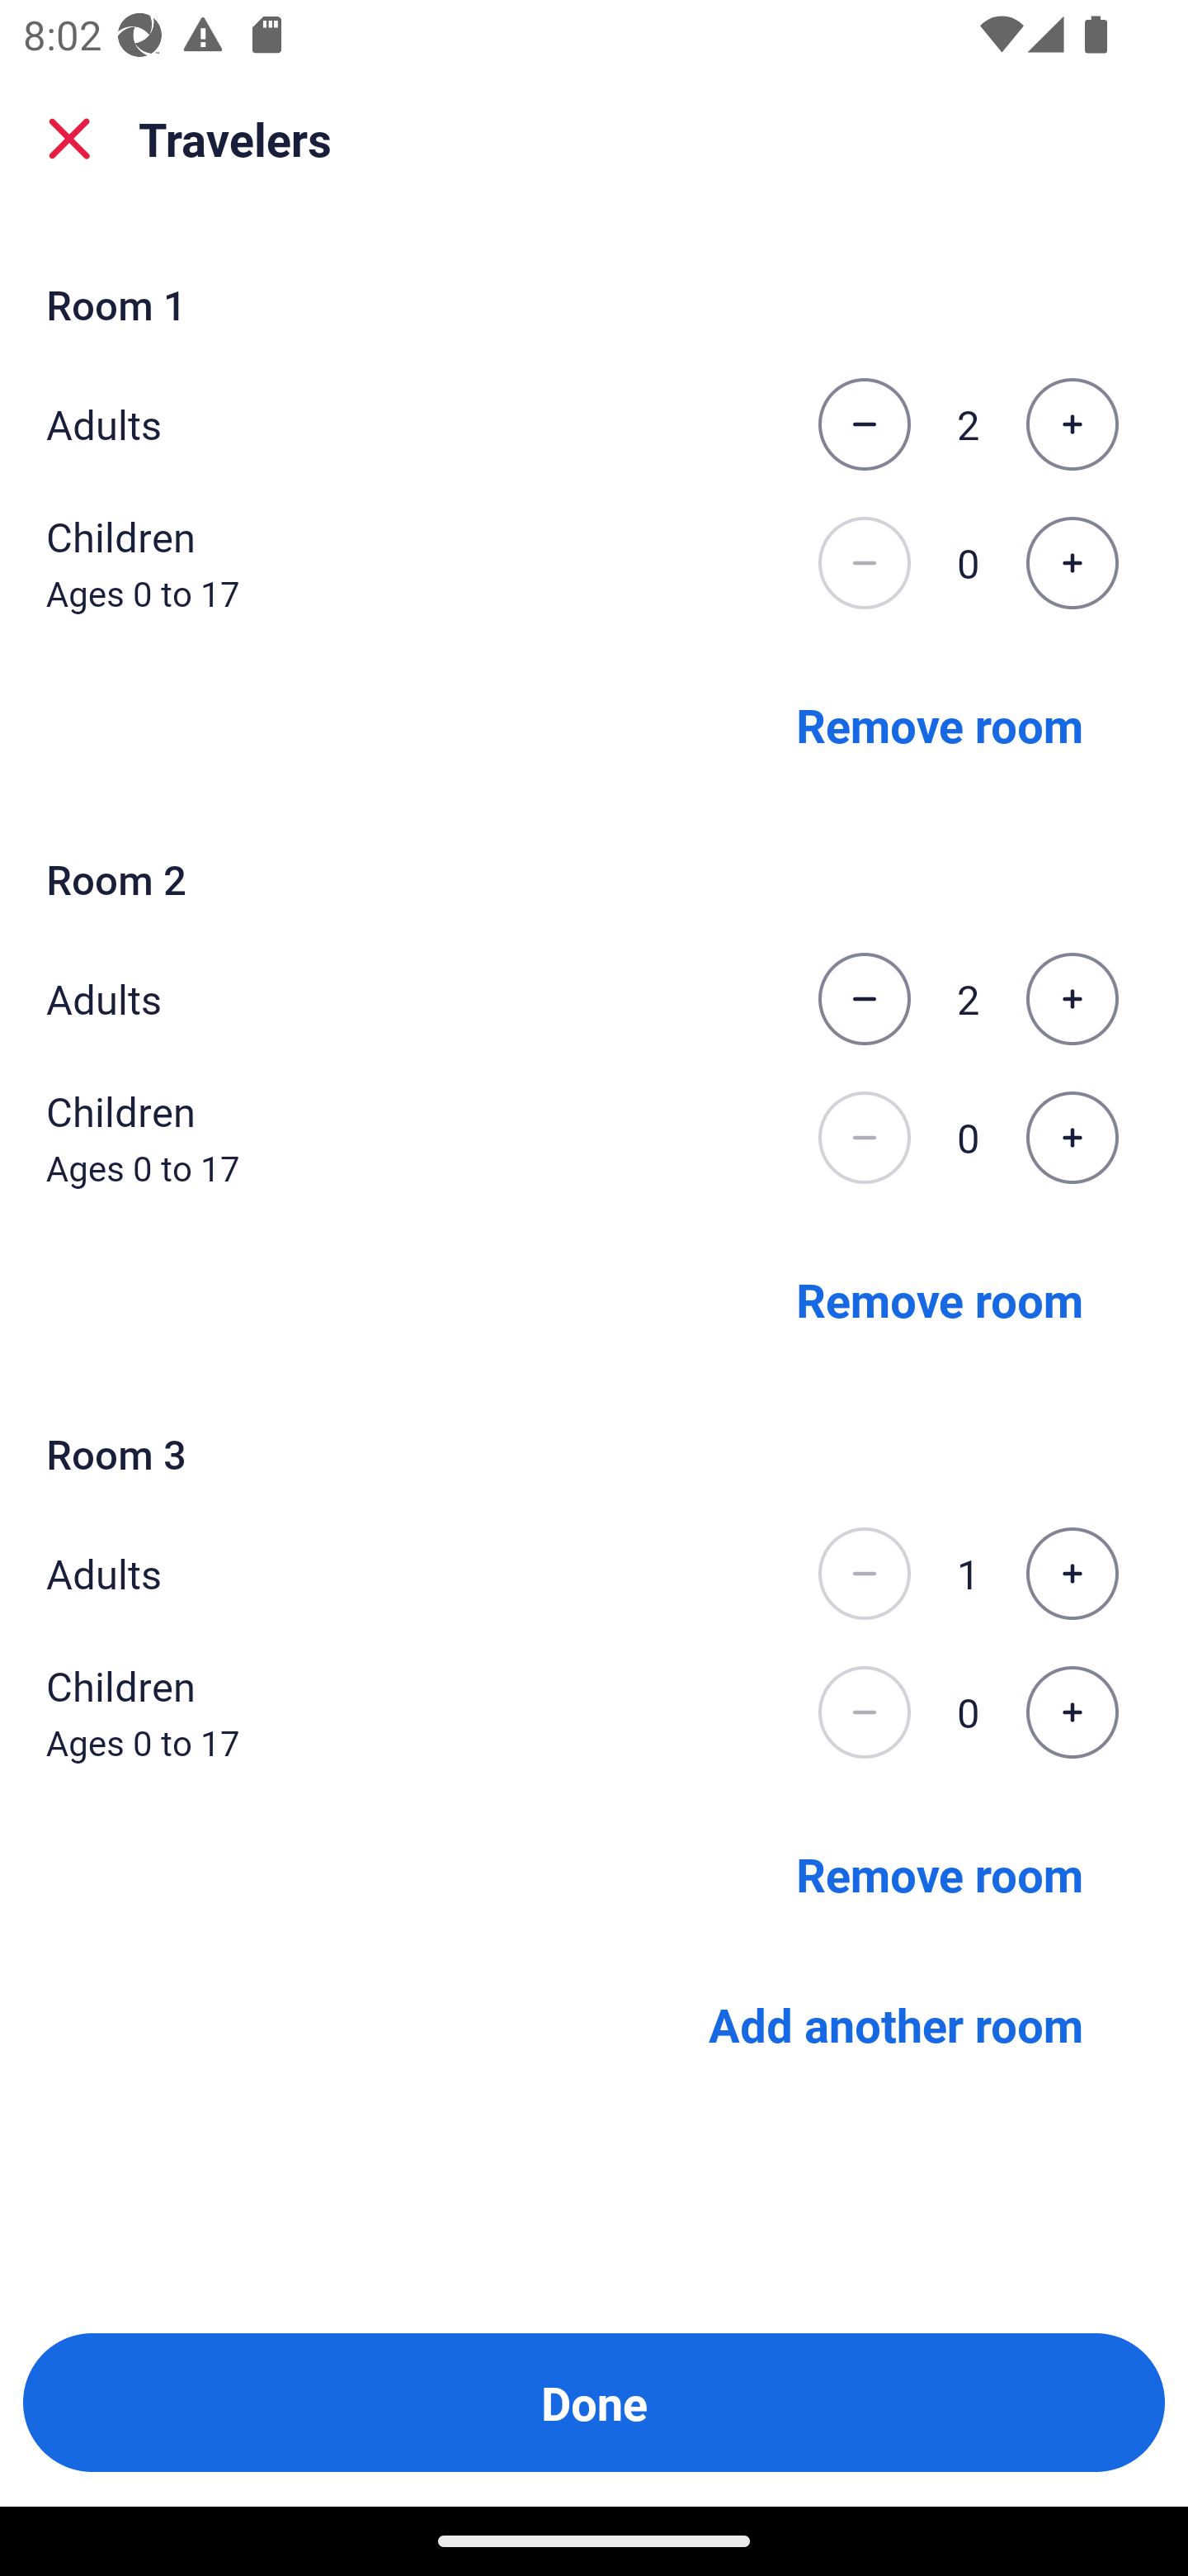  Describe the element at coordinates (1072, 424) in the screenshot. I see `Increase the number of adults` at that location.